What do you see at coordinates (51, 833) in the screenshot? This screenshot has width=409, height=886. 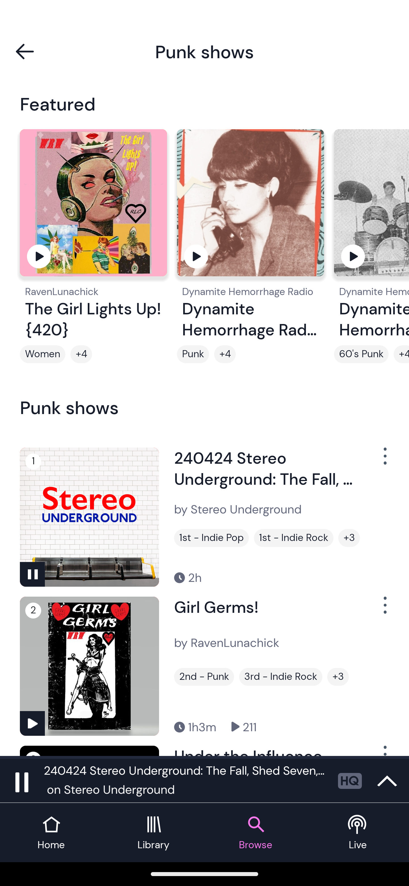 I see `Home tab Home` at bounding box center [51, 833].